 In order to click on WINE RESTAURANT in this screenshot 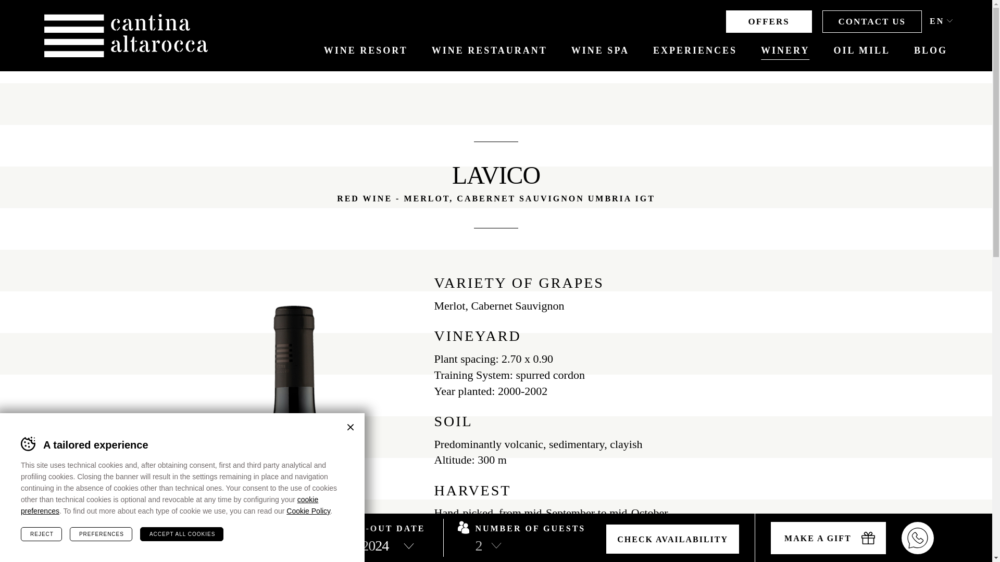, I will do `click(490, 50)`.